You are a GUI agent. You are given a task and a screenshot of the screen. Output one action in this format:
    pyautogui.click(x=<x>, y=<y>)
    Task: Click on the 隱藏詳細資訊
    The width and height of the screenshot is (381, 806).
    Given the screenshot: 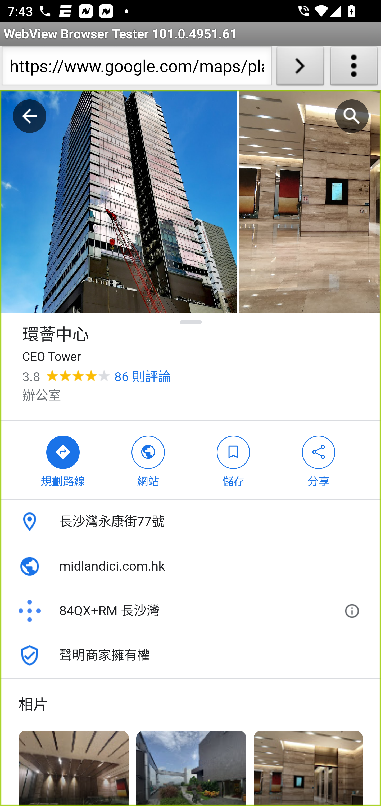 What is the action you would take?
    pyautogui.click(x=191, y=322)
    